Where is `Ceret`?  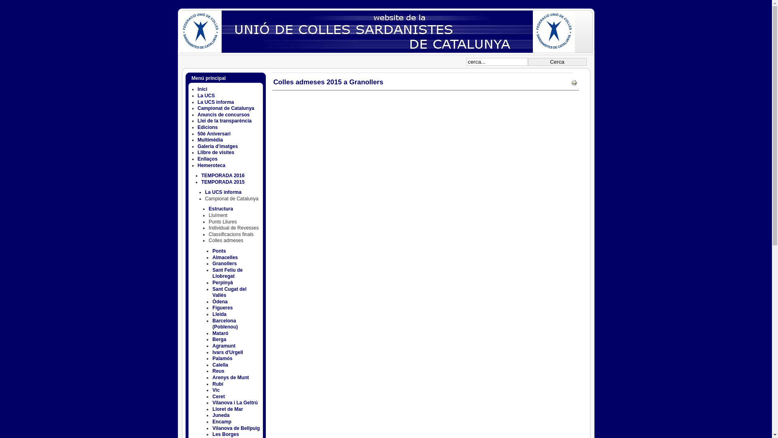 Ceret is located at coordinates (219, 397).